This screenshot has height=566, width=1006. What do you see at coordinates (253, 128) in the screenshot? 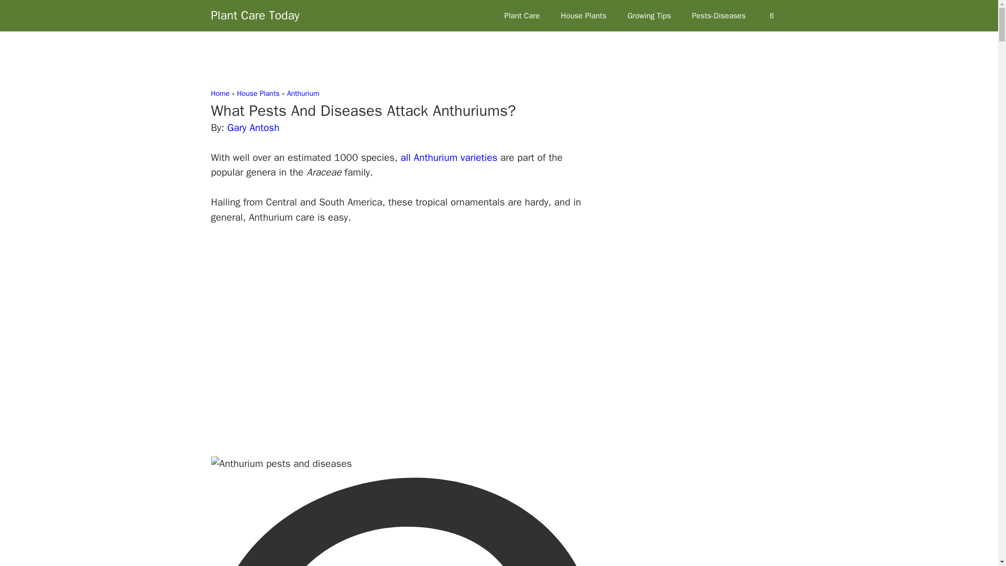
I see `Gary Antosh` at bounding box center [253, 128].